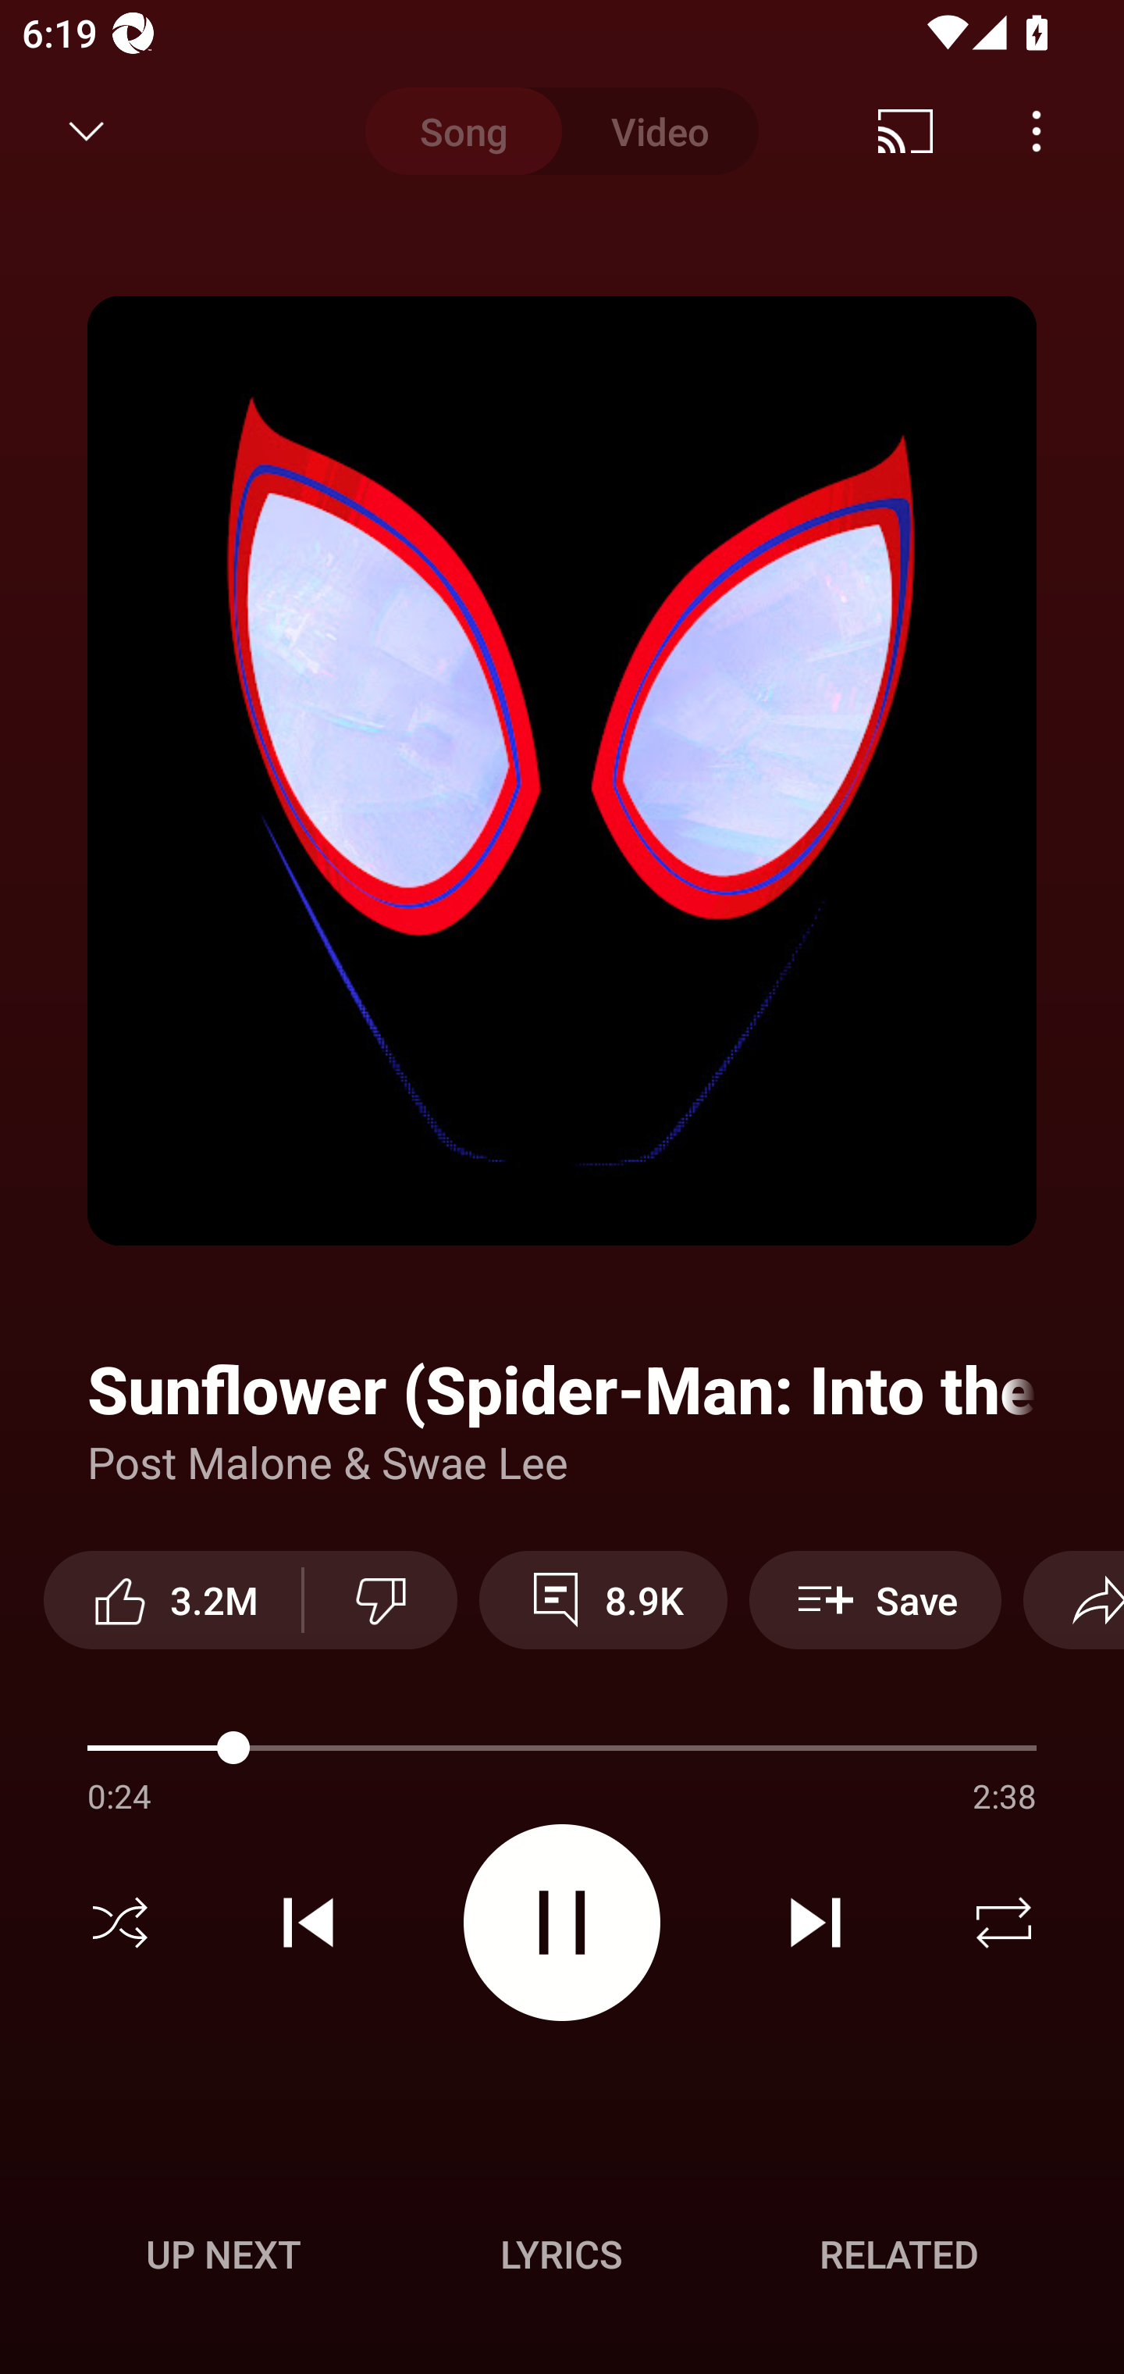 This screenshot has height=2374, width=1124. What do you see at coordinates (562, 1921) in the screenshot?
I see `Pause video` at bounding box center [562, 1921].